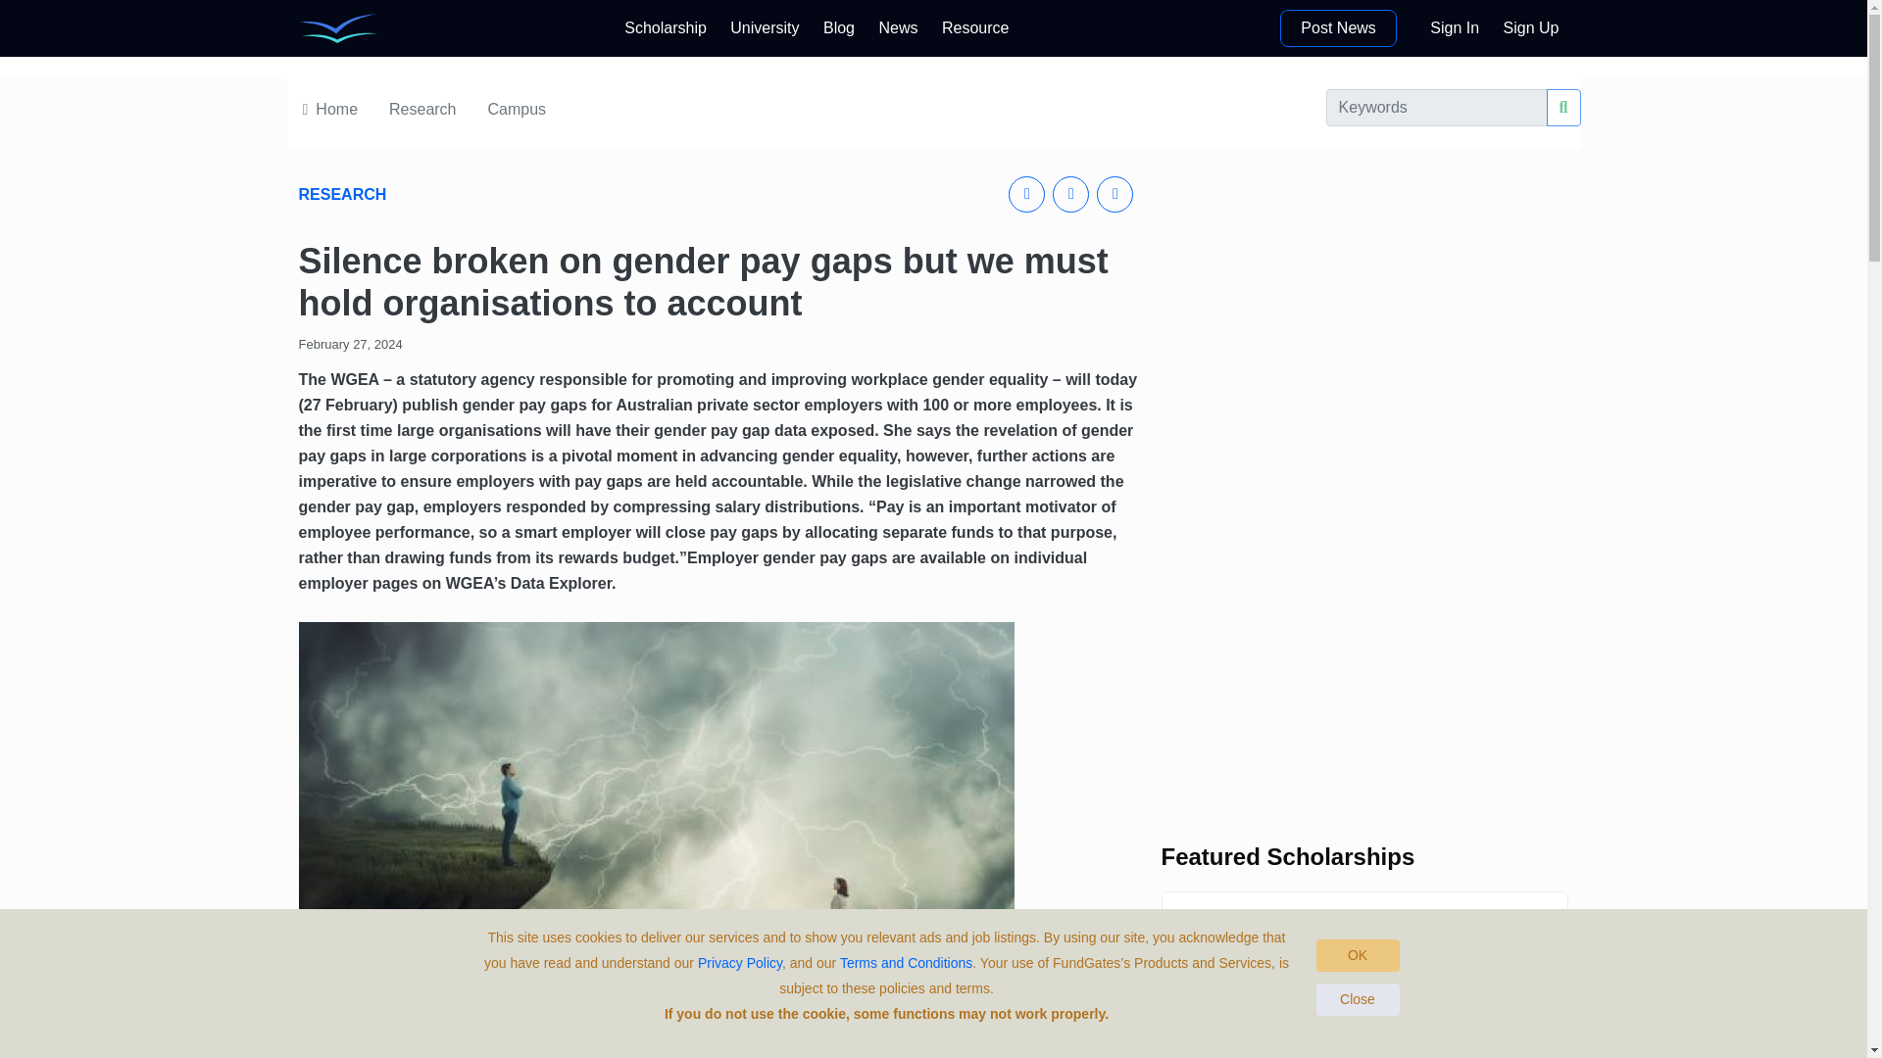  What do you see at coordinates (765, 27) in the screenshot?
I see `Advertisement` at bounding box center [765, 27].